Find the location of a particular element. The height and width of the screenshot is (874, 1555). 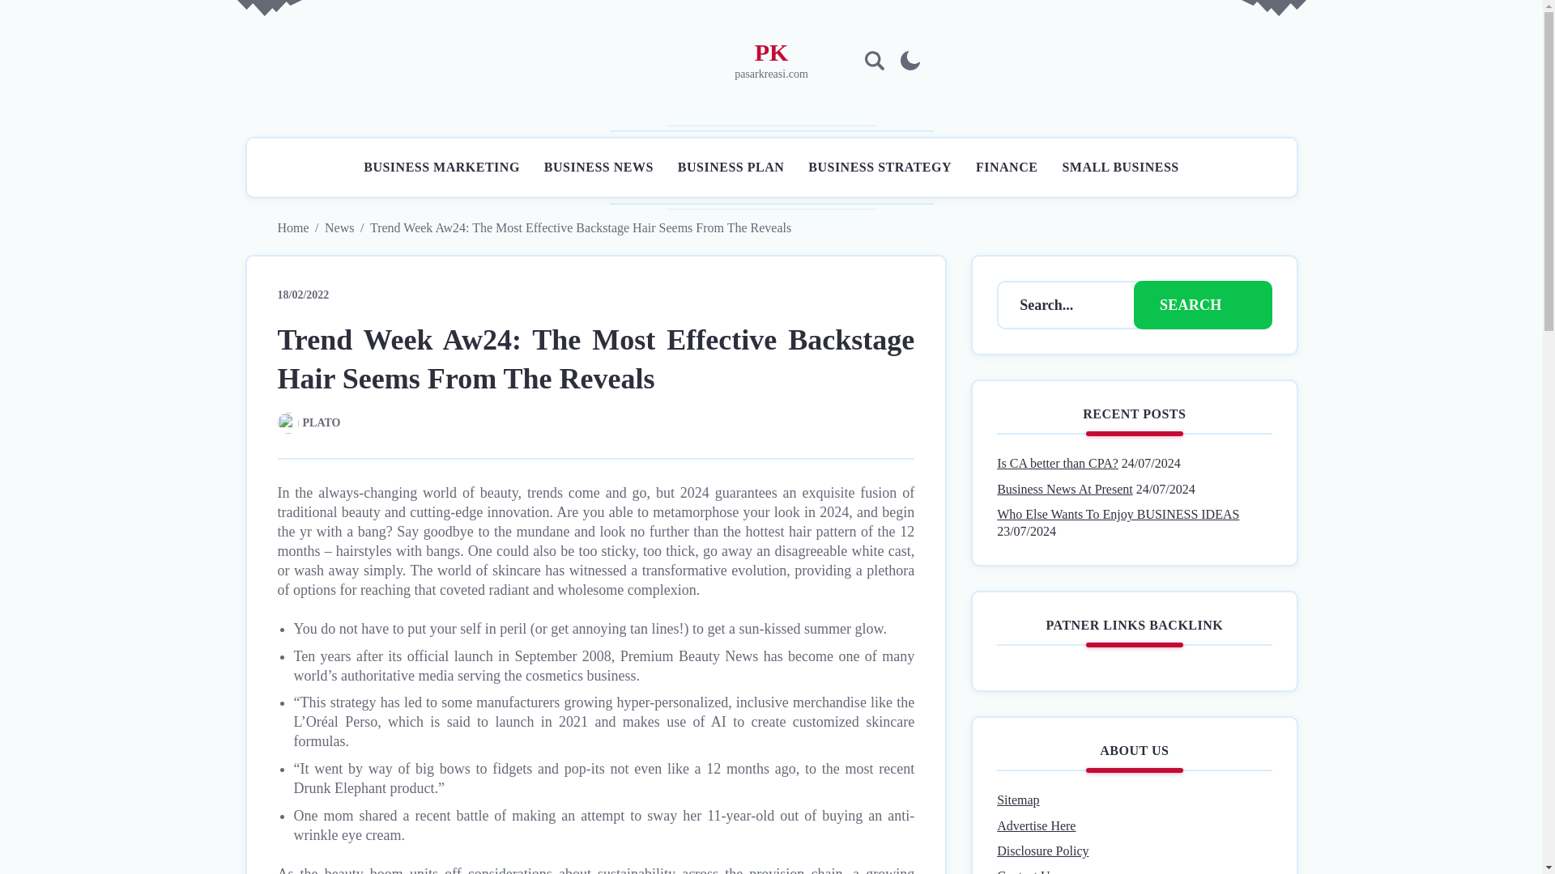

Search is located at coordinates (1202, 304).